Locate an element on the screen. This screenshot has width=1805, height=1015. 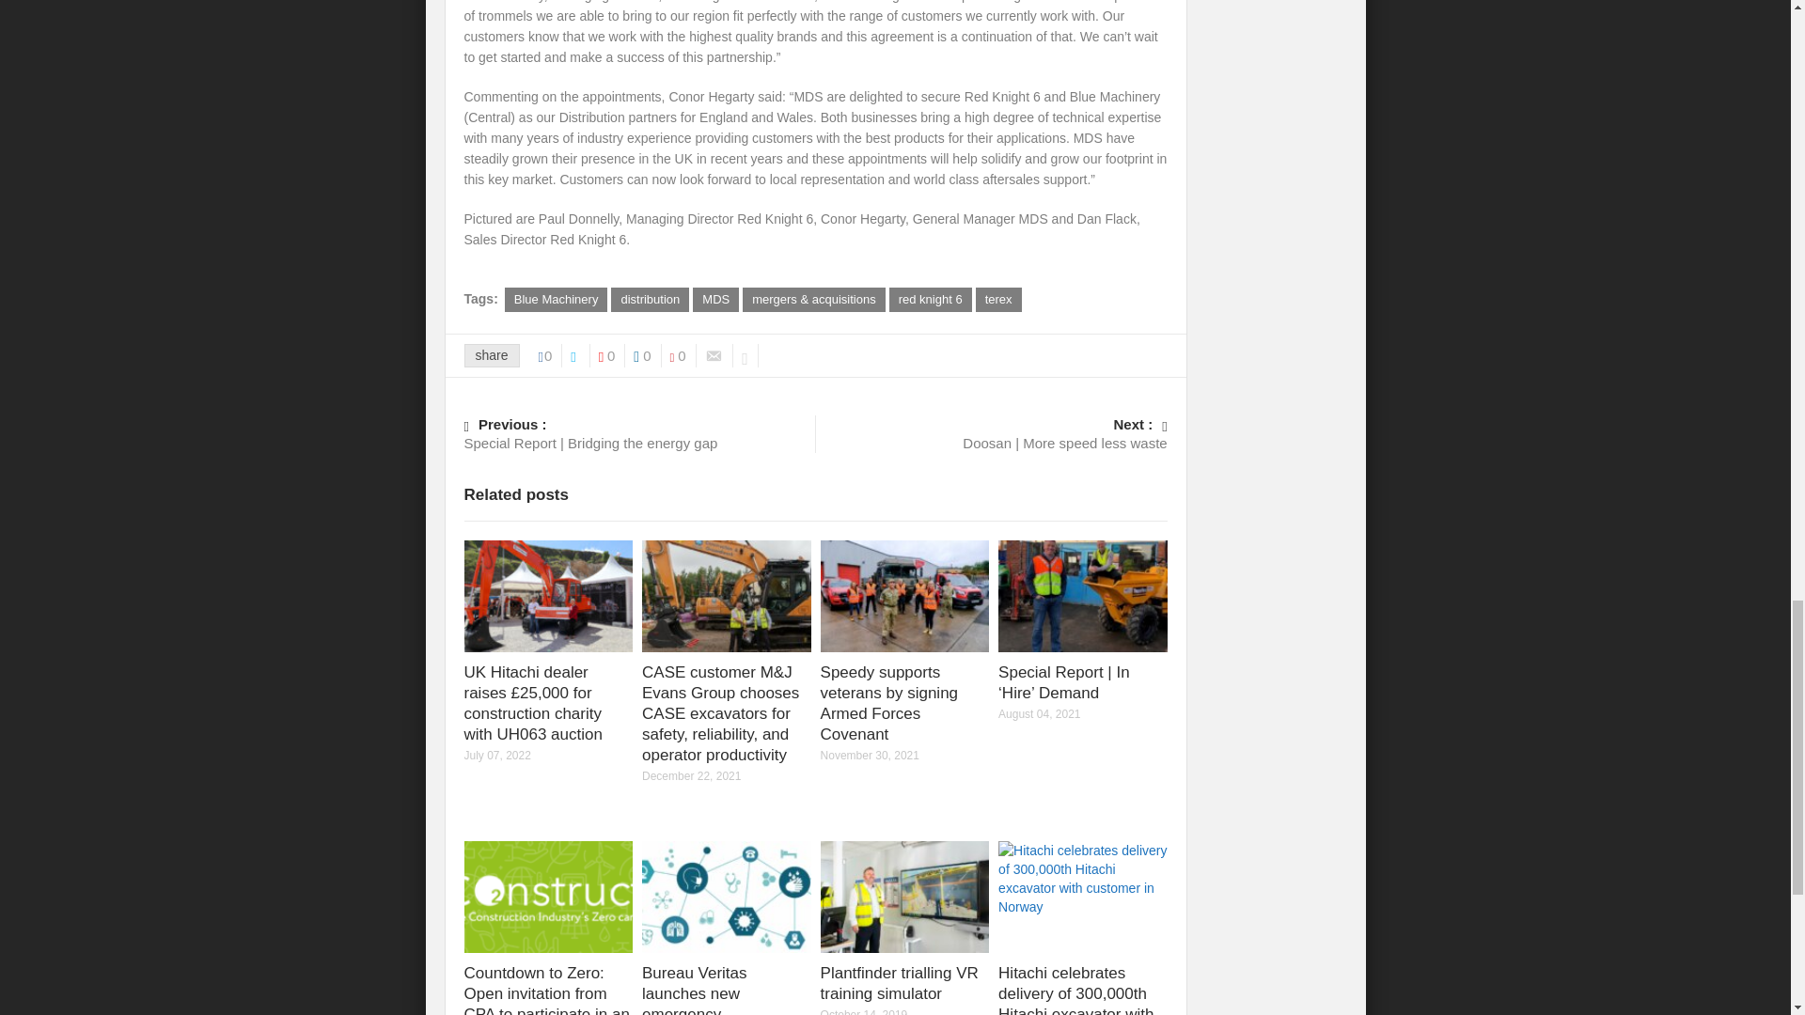
distribution is located at coordinates (651, 299).